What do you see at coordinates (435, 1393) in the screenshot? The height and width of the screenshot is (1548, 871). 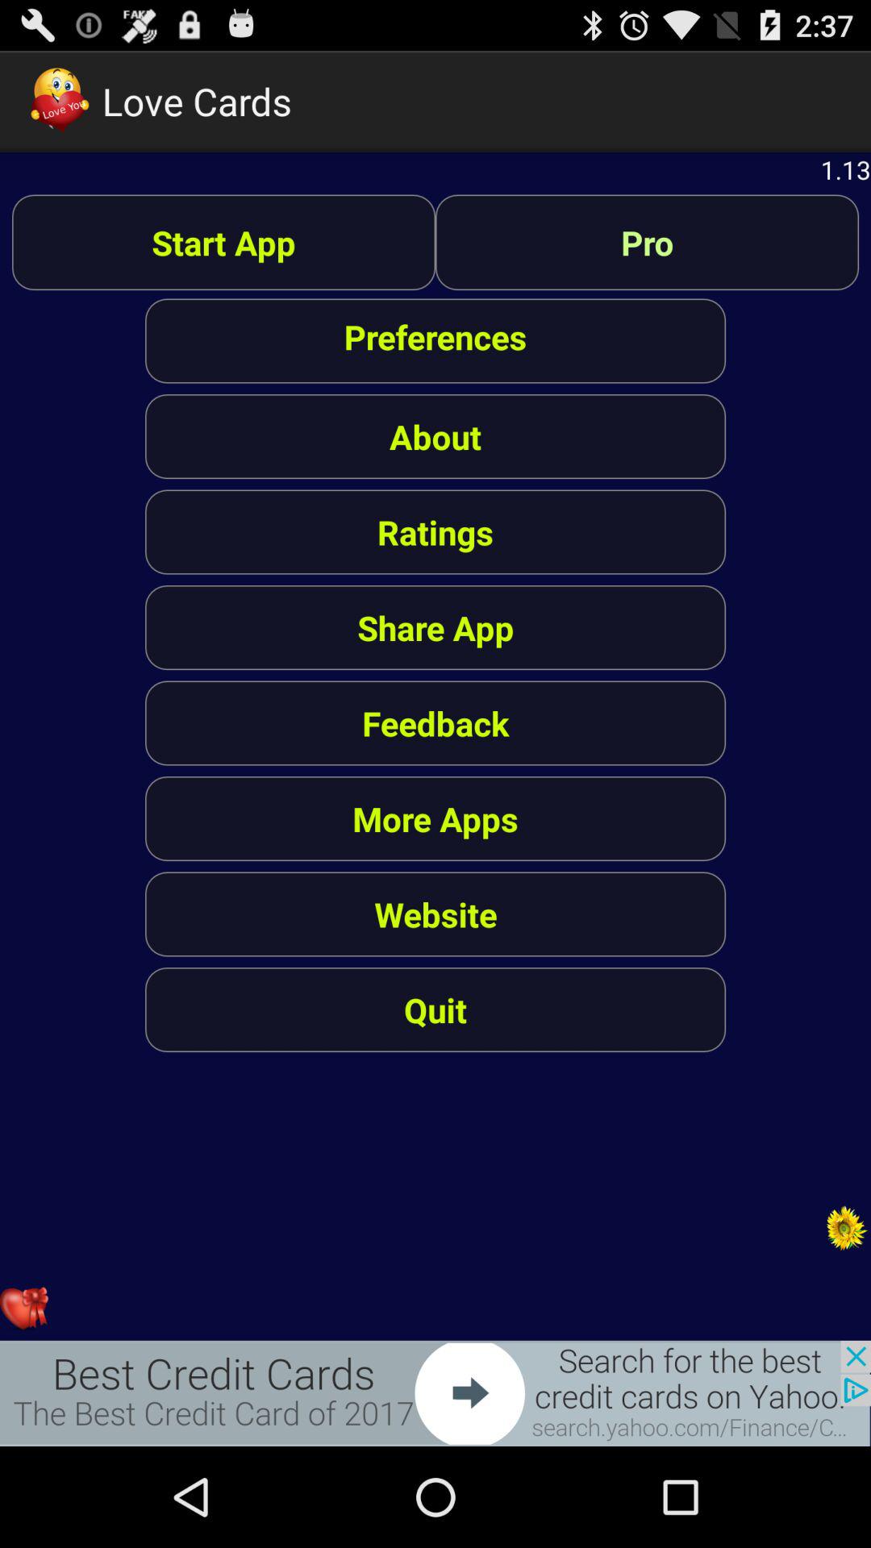 I see `advertisement link` at bounding box center [435, 1393].